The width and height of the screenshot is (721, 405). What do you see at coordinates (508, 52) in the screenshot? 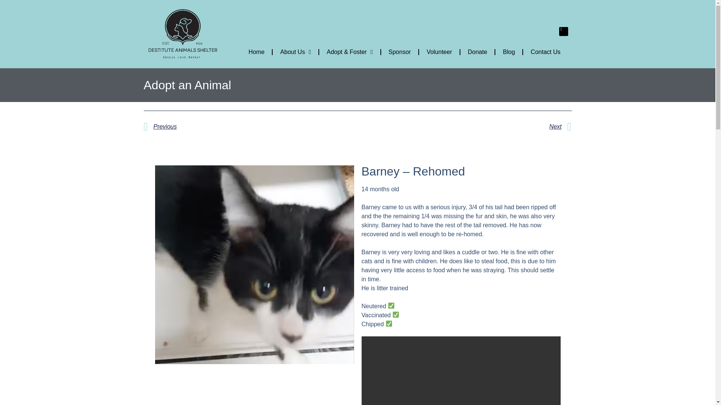
I see `Blog` at bounding box center [508, 52].